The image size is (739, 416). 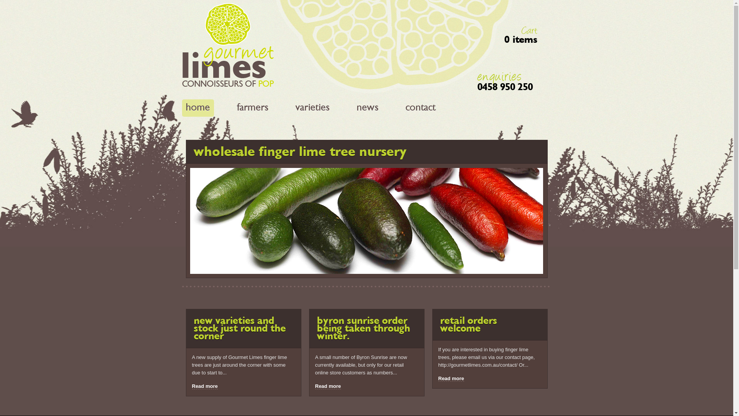 I want to click on varieties, so click(x=313, y=107).